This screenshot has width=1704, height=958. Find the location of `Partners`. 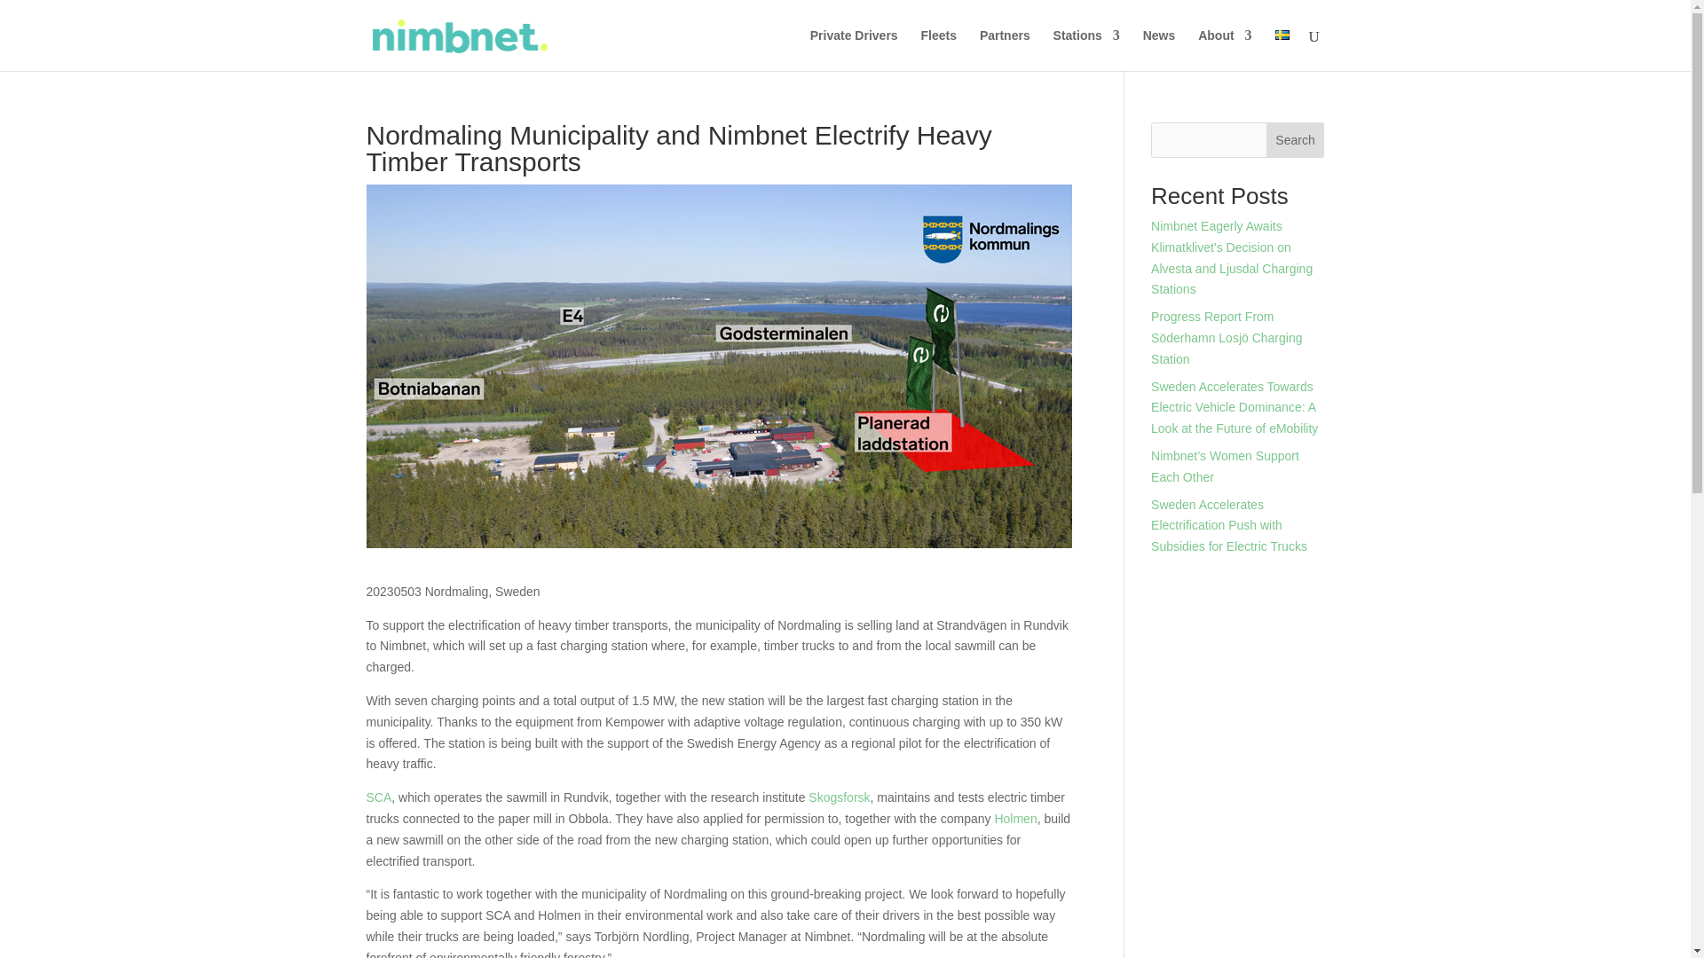

Partners is located at coordinates (1005, 50).